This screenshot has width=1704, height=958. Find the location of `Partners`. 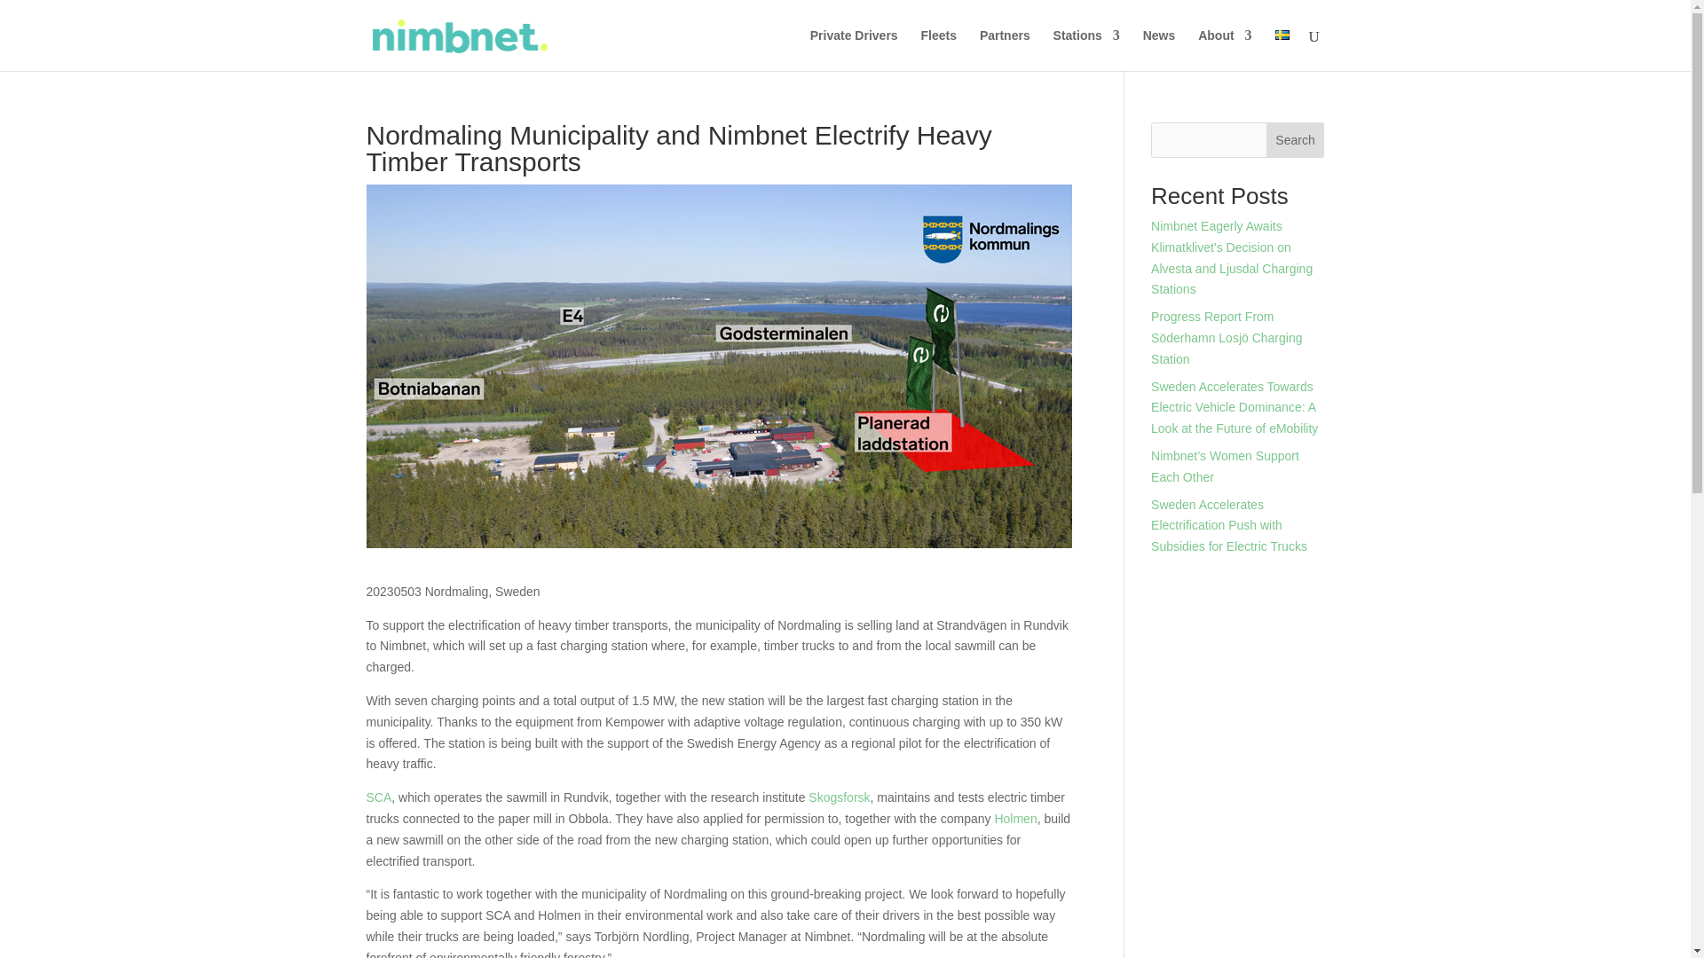

Partners is located at coordinates (1005, 50).